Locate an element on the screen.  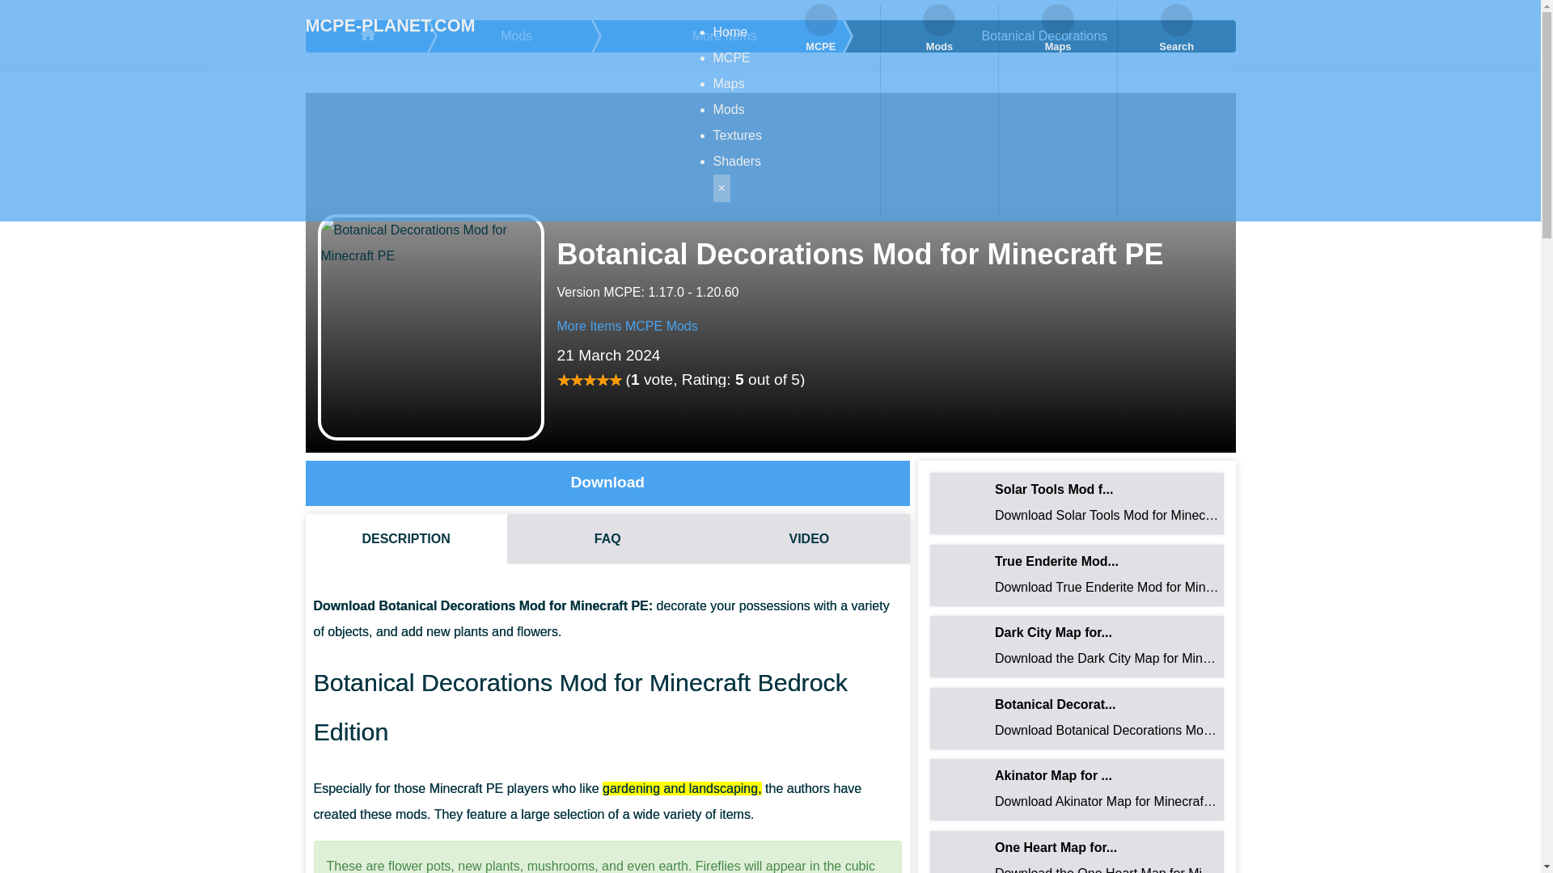
Dark City Map for Minecraft PE is located at coordinates (1077, 647).